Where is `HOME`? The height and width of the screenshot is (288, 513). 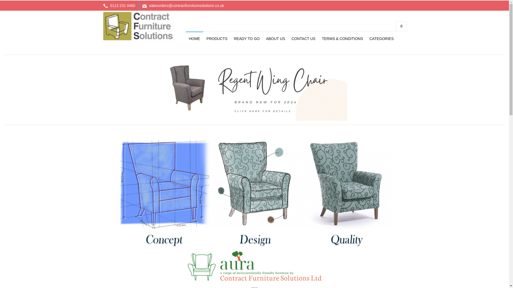 HOME is located at coordinates (195, 41).